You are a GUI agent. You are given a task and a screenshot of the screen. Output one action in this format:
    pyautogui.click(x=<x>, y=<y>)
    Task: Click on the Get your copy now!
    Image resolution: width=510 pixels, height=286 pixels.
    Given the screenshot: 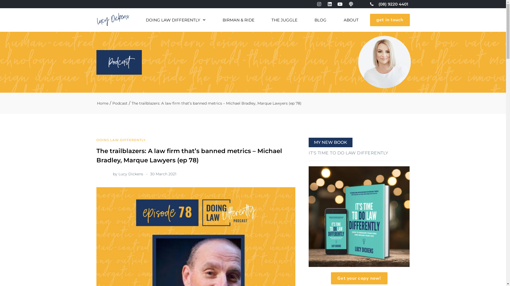 What is the action you would take?
    pyautogui.click(x=359, y=278)
    